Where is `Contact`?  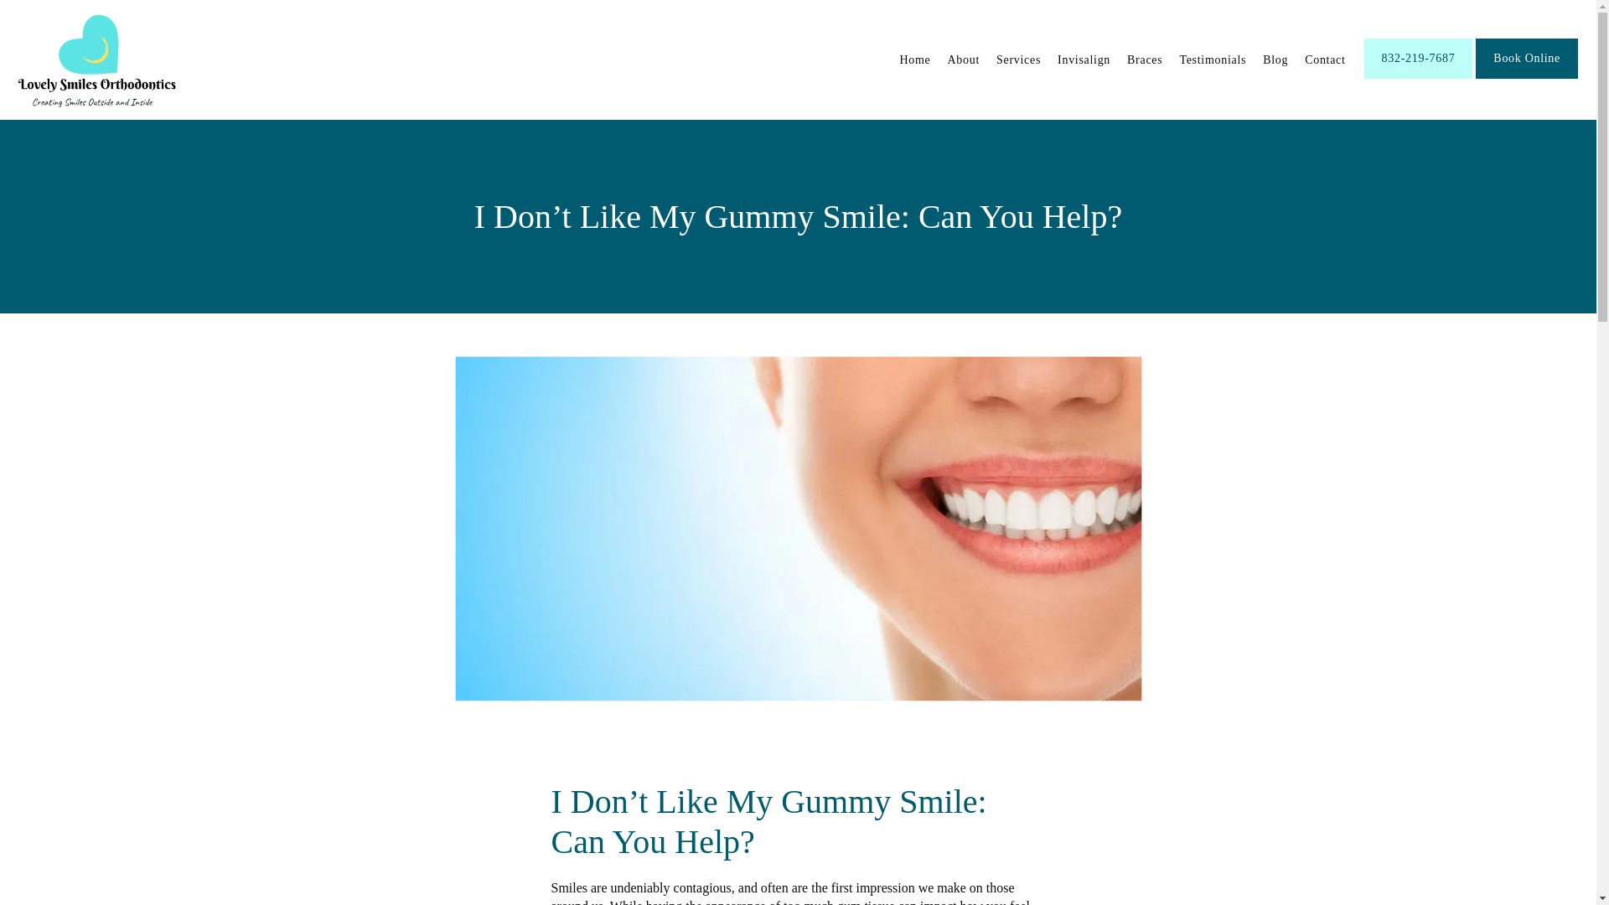 Contact is located at coordinates (1325, 59).